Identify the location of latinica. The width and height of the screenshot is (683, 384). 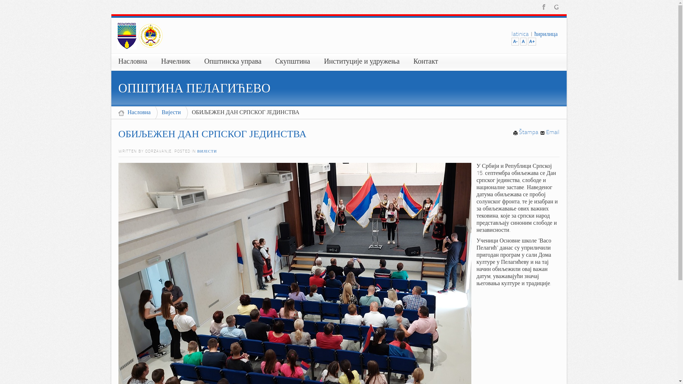
(520, 34).